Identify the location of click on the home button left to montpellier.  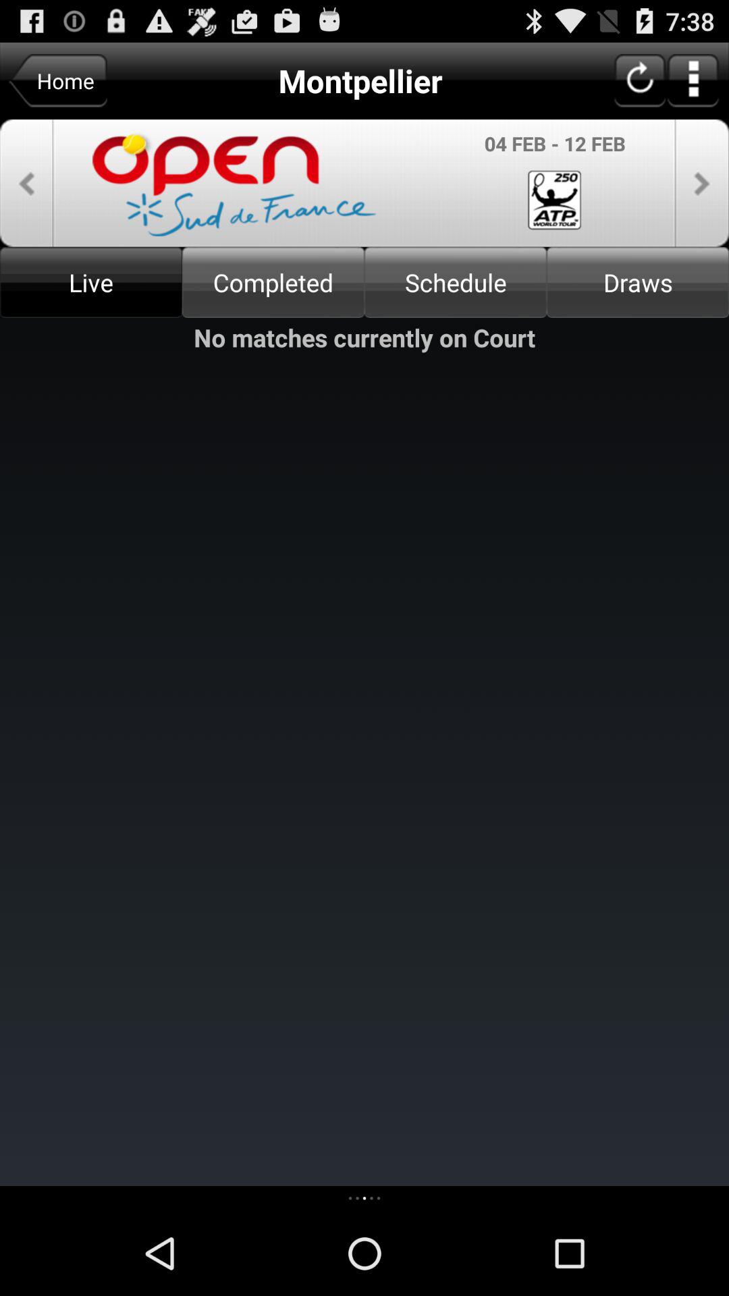
(58, 81).